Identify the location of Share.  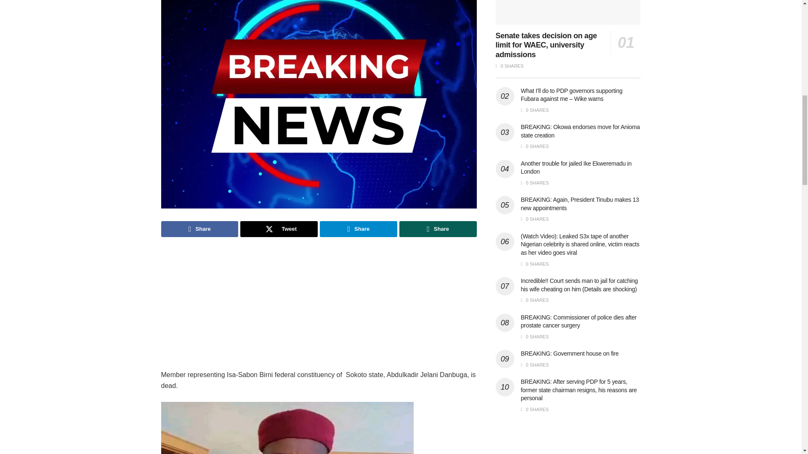
(359, 229).